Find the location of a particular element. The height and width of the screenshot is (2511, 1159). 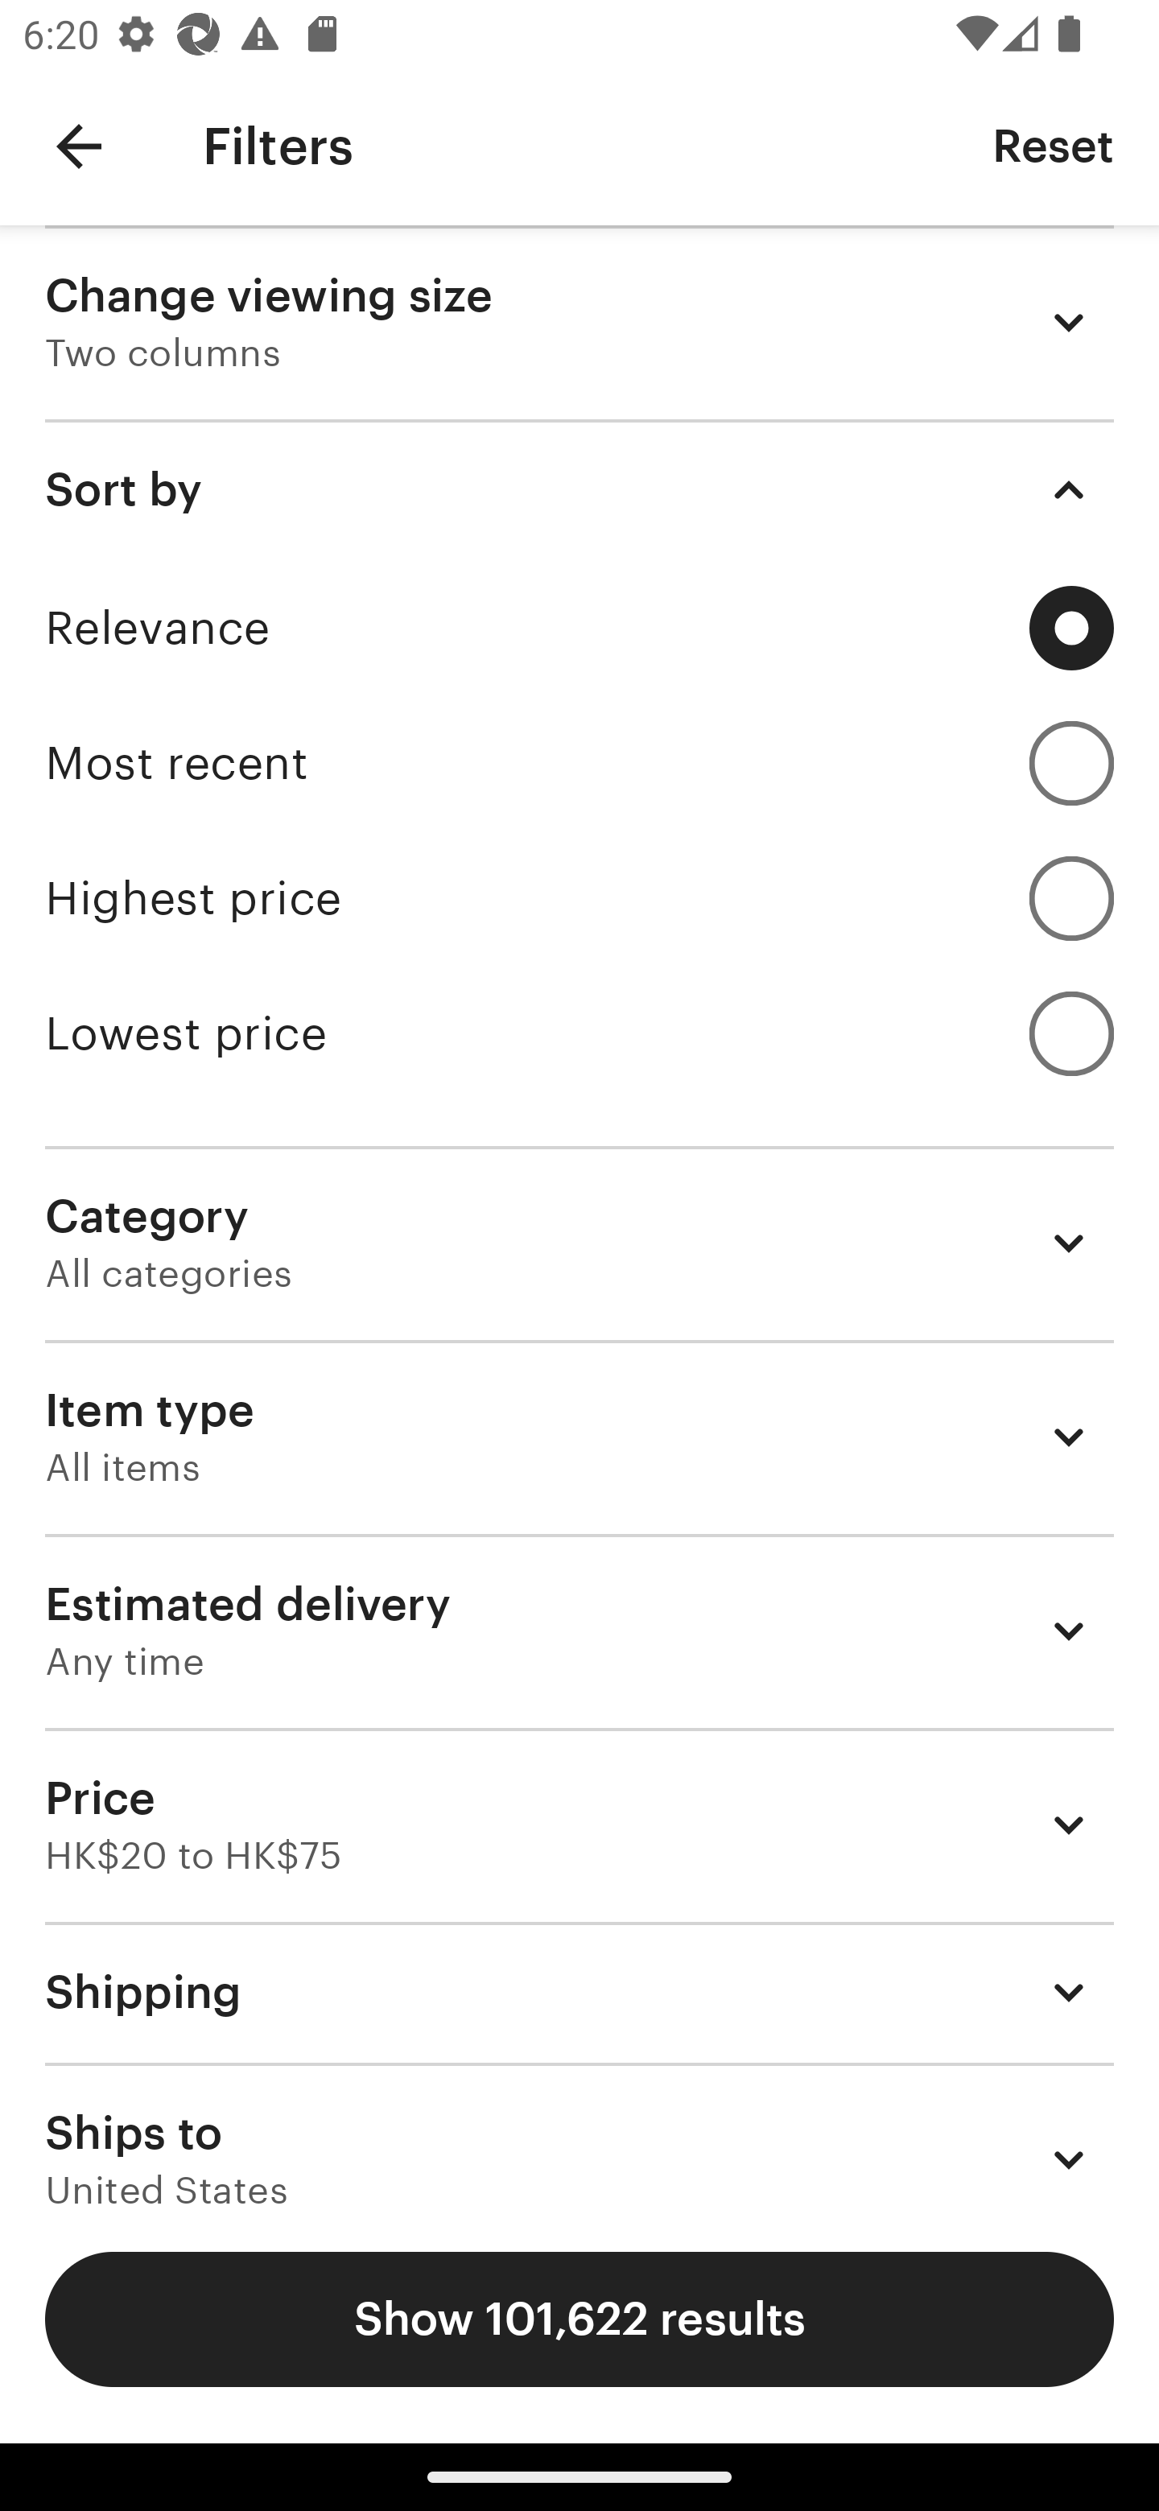

Shipping is located at coordinates (579, 1991).